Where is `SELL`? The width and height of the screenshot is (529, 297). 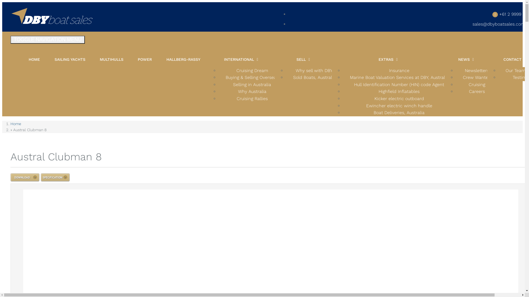
SELL is located at coordinates (301, 59).